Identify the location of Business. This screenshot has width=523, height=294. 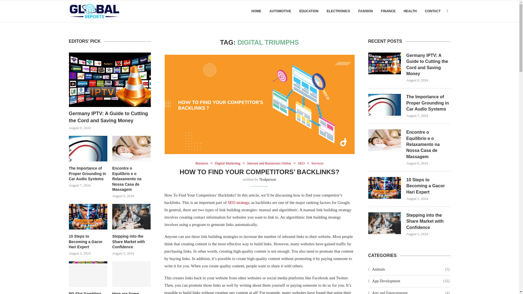
(203, 163).